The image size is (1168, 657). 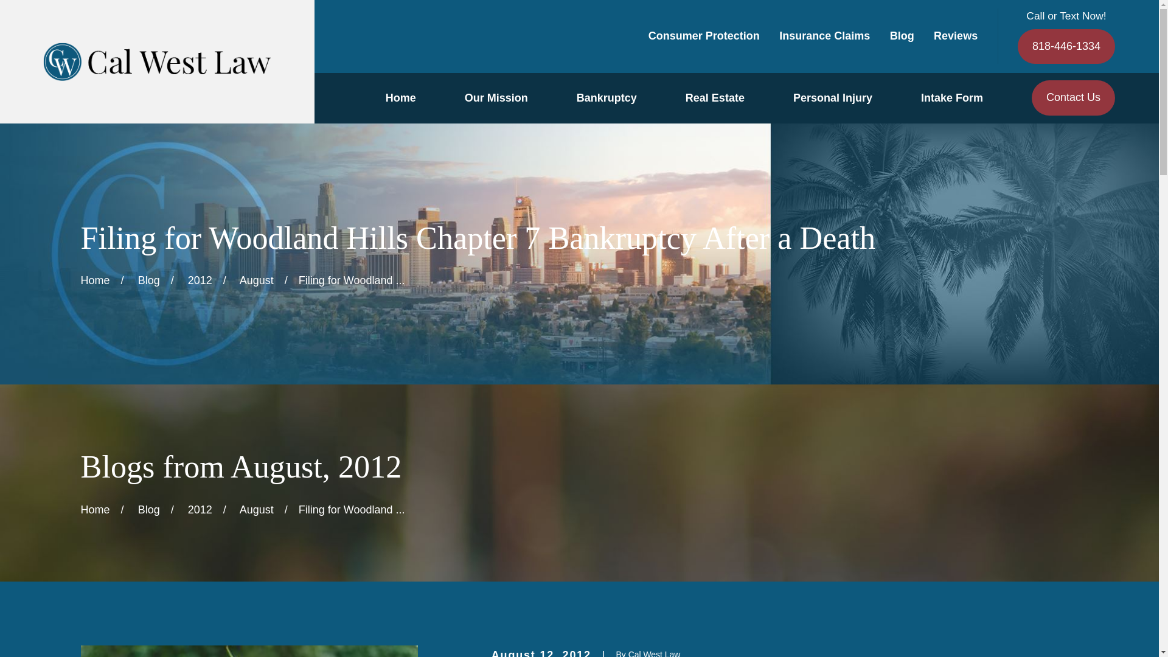 I want to click on Insurance Claims, so click(x=824, y=35).